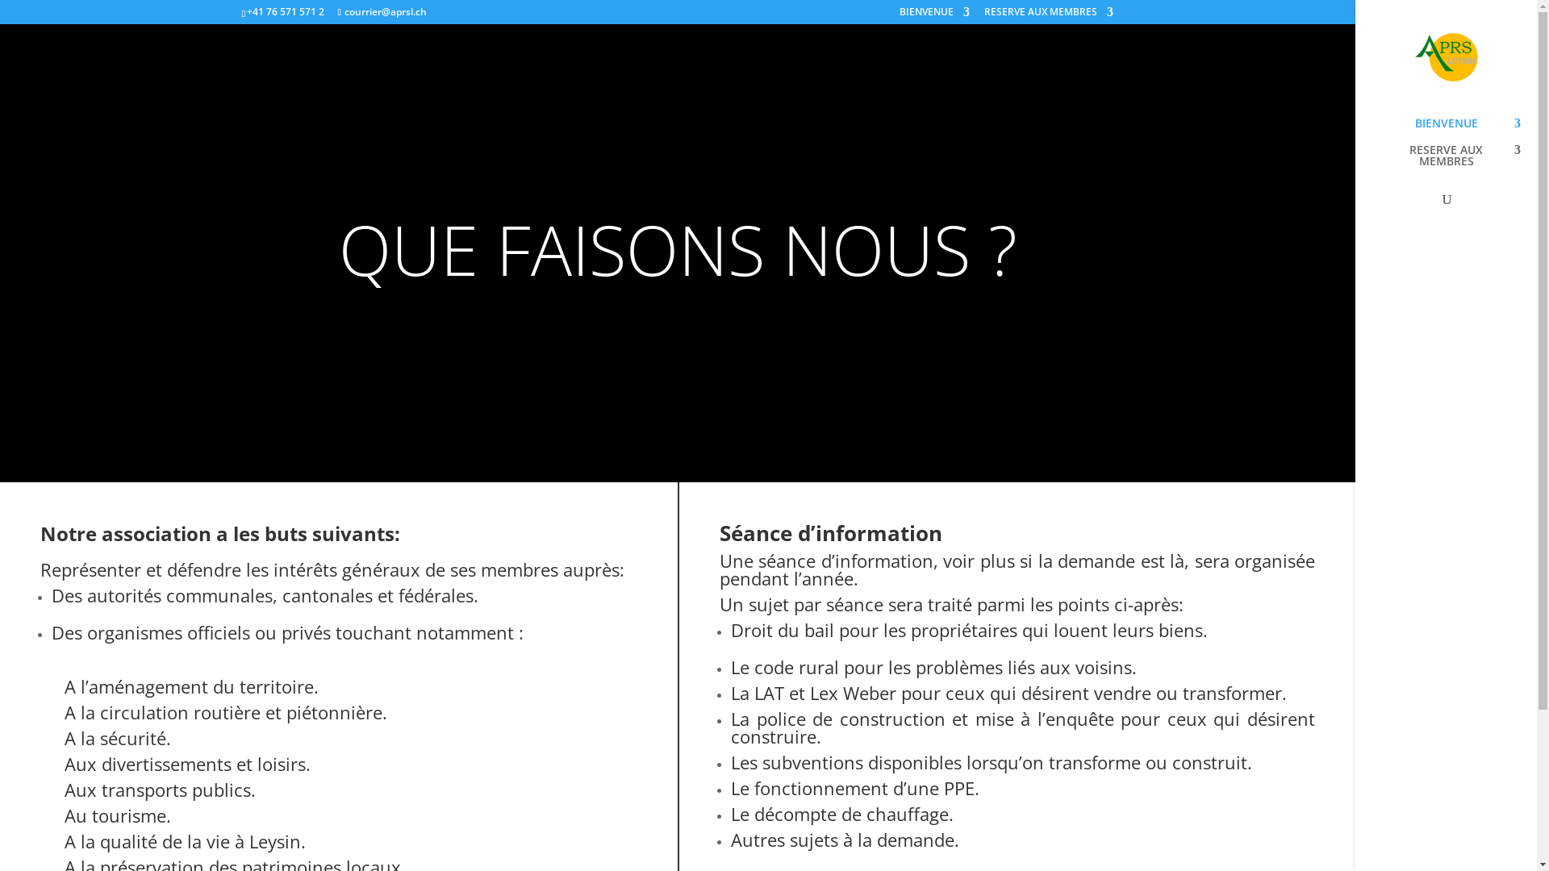 The height and width of the screenshot is (871, 1549). I want to click on RESERVE AUX MEMBRES, so click(1462, 163).